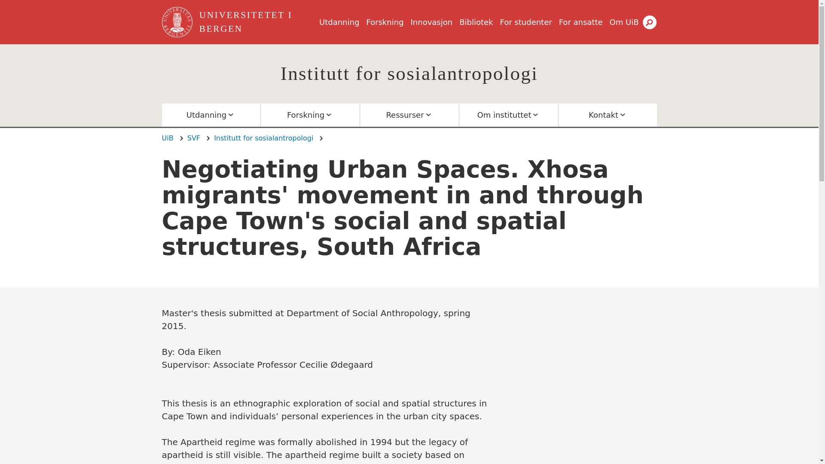  What do you see at coordinates (409, 73) in the screenshot?
I see `Institutt for sosialantropologi` at bounding box center [409, 73].